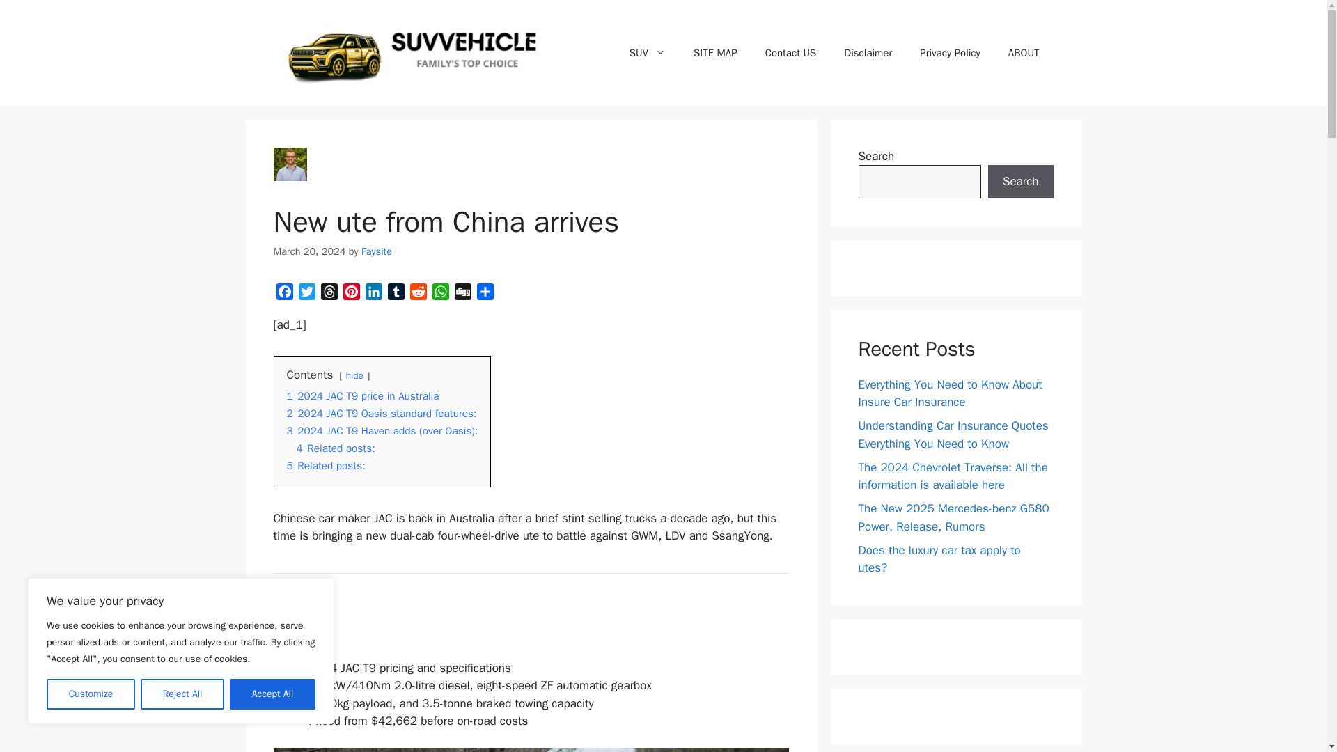 Image resolution: width=1337 pixels, height=752 pixels. Describe the element at coordinates (462, 294) in the screenshot. I see `Digg` at that location.